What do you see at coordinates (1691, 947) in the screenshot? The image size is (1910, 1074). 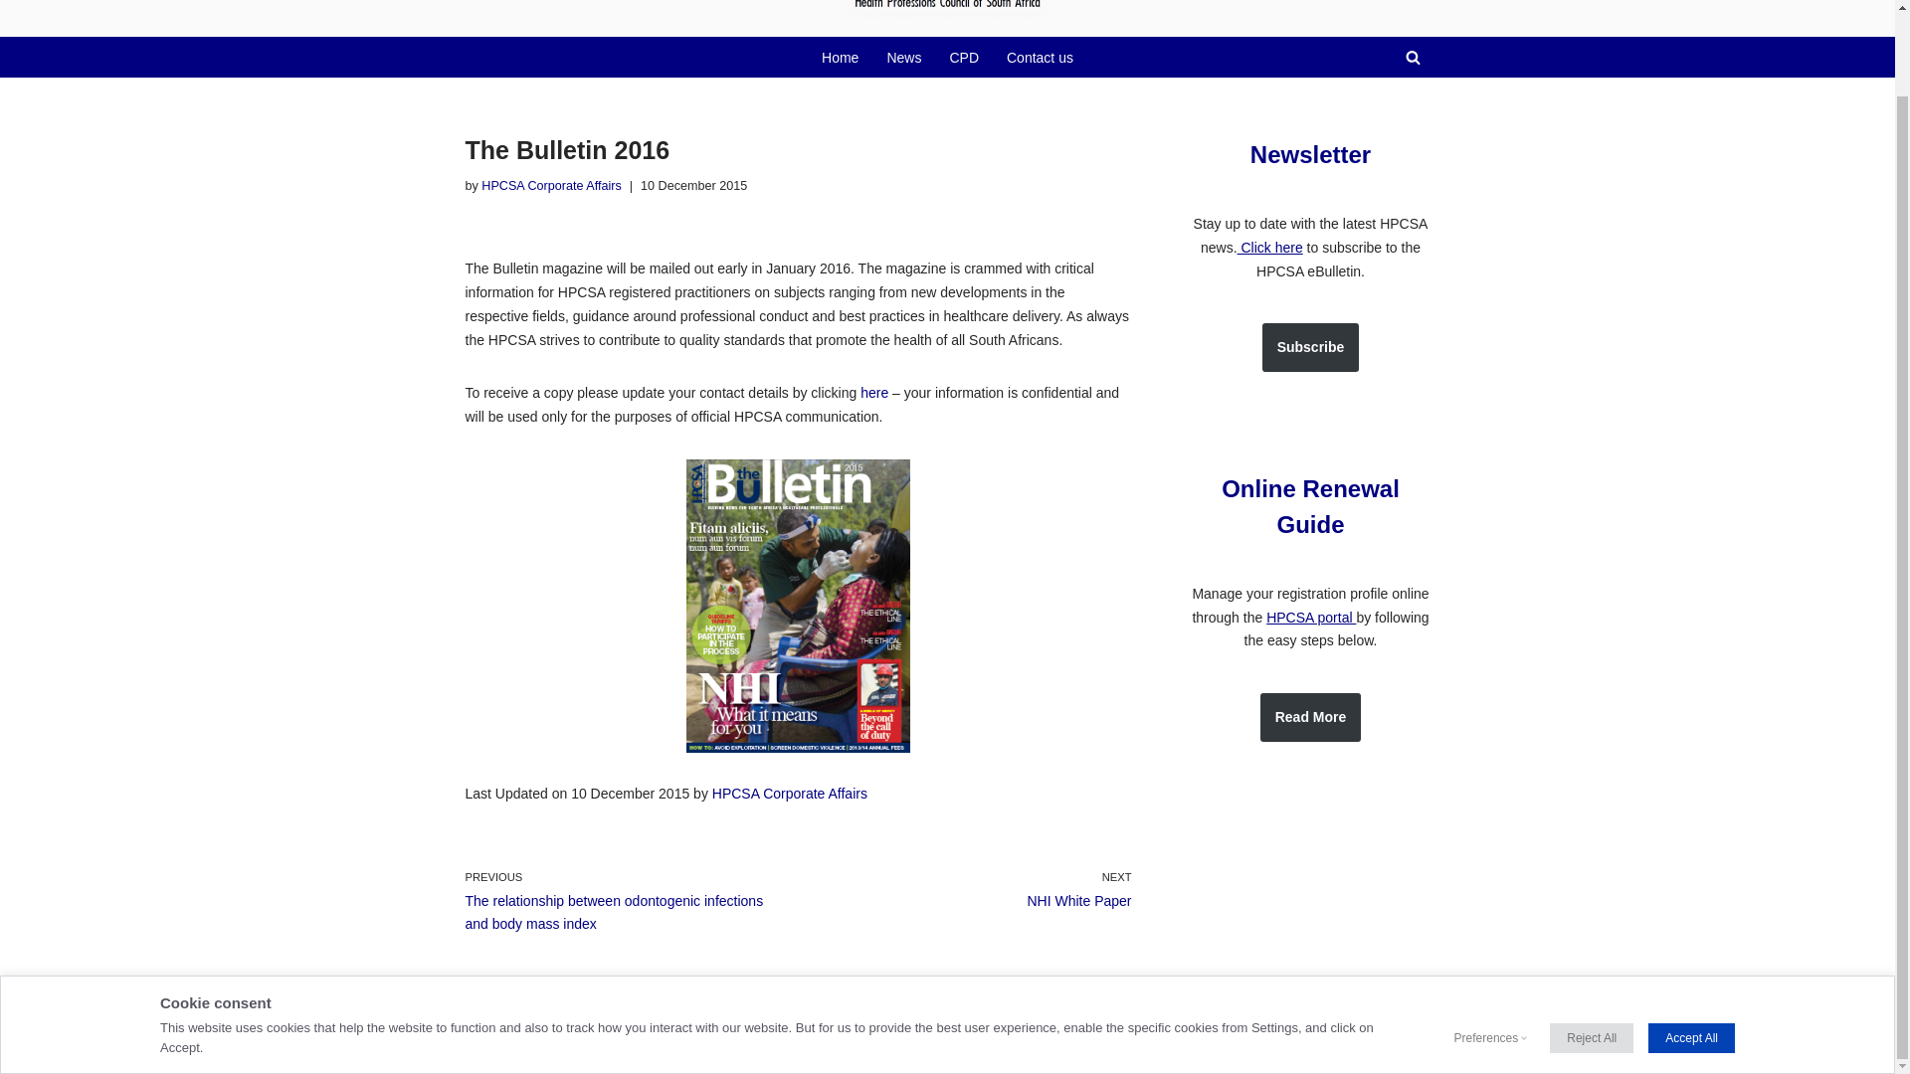 I see `Accept All` at bounding box center [1691, 947].